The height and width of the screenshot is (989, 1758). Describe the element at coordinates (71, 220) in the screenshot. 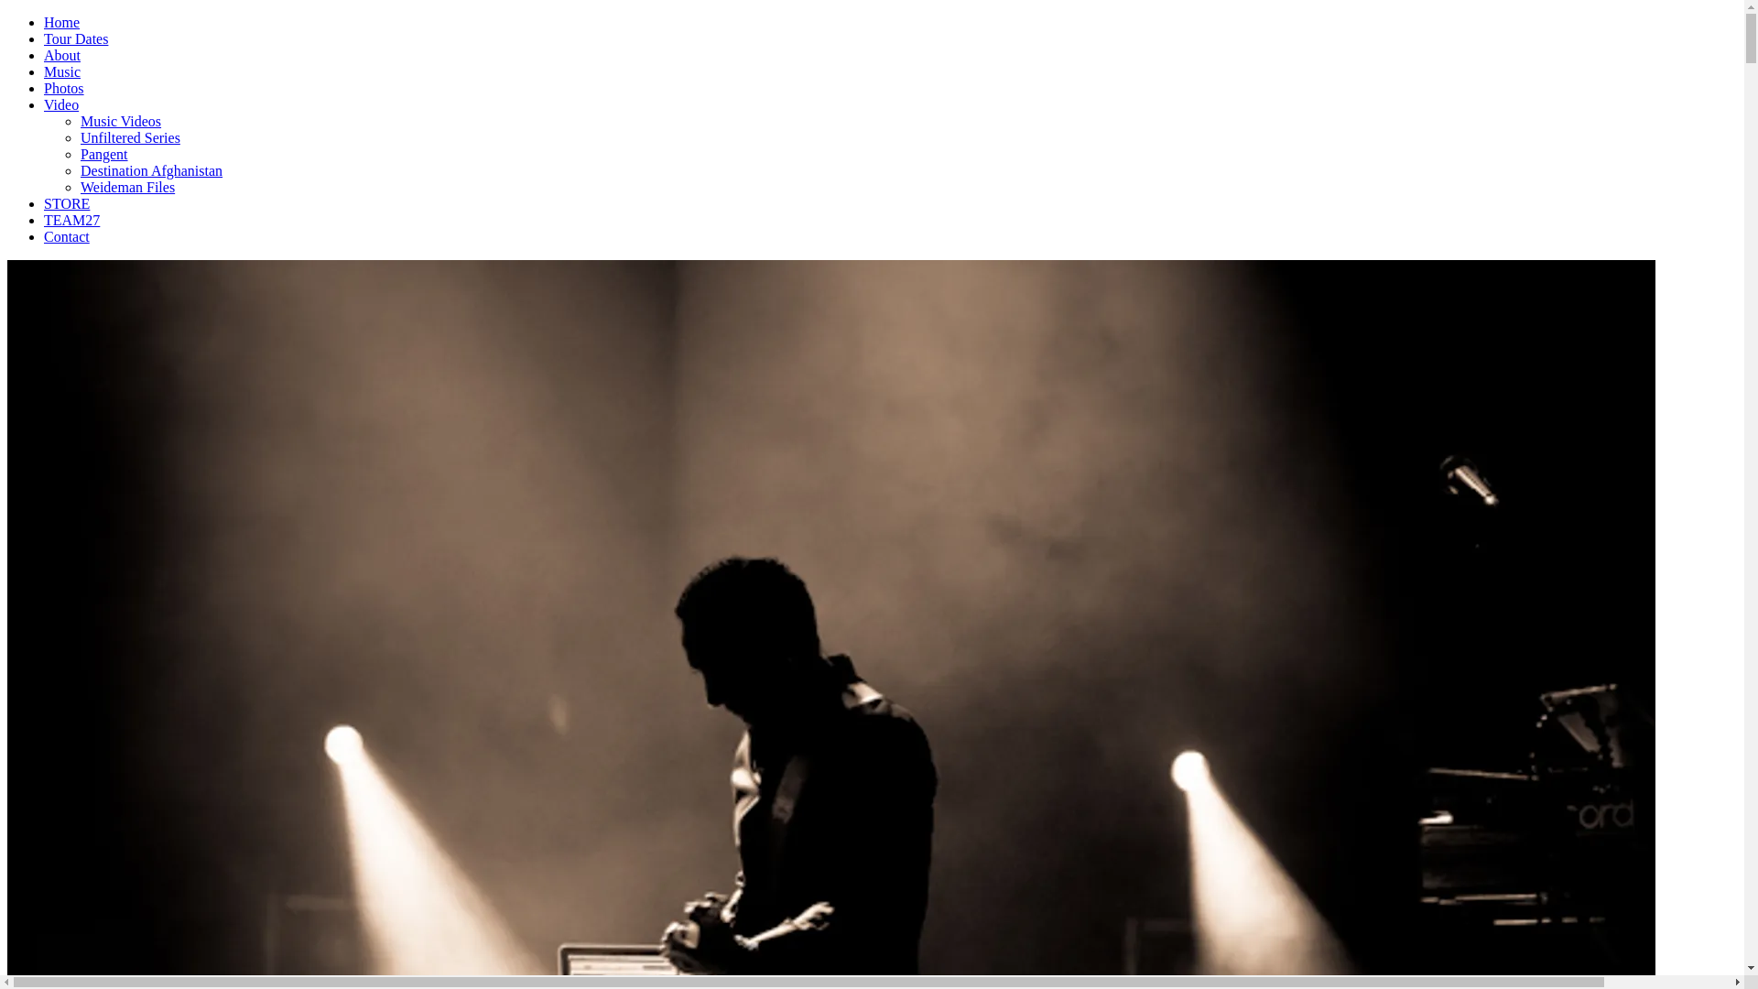

I see `TEAM27` at that location.